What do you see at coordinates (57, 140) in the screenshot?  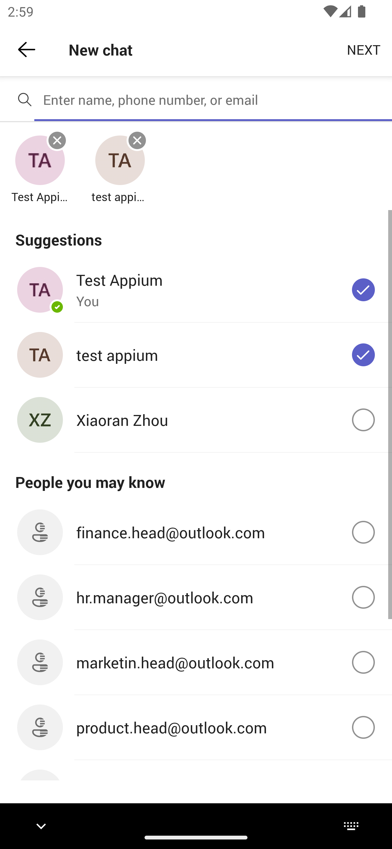 I see `Remove` at bounding box center [57, 140].